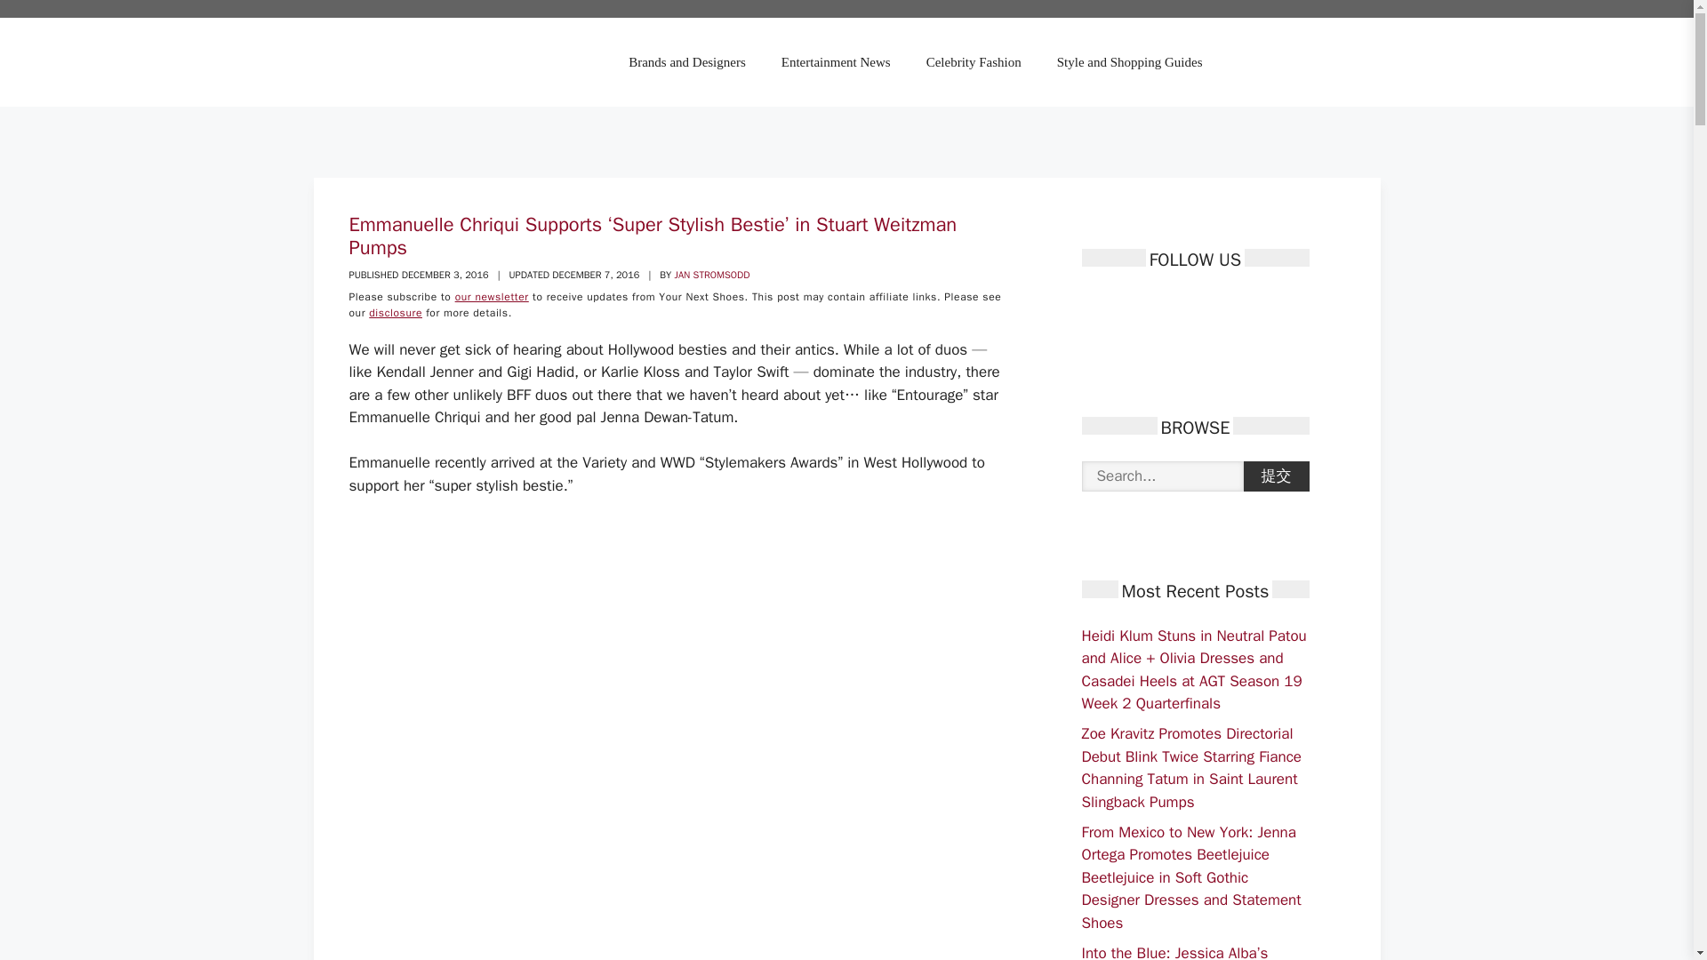 The height and width of the screenshot is (960, 1707). I want to click on JAN STROMSODD, so click(712, 275).